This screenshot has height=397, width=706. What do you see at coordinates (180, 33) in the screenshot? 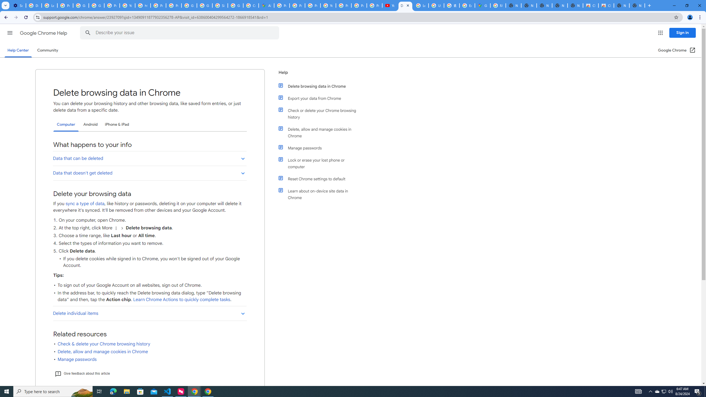
I see `Describe your issue` at bounding box center [180, 33].